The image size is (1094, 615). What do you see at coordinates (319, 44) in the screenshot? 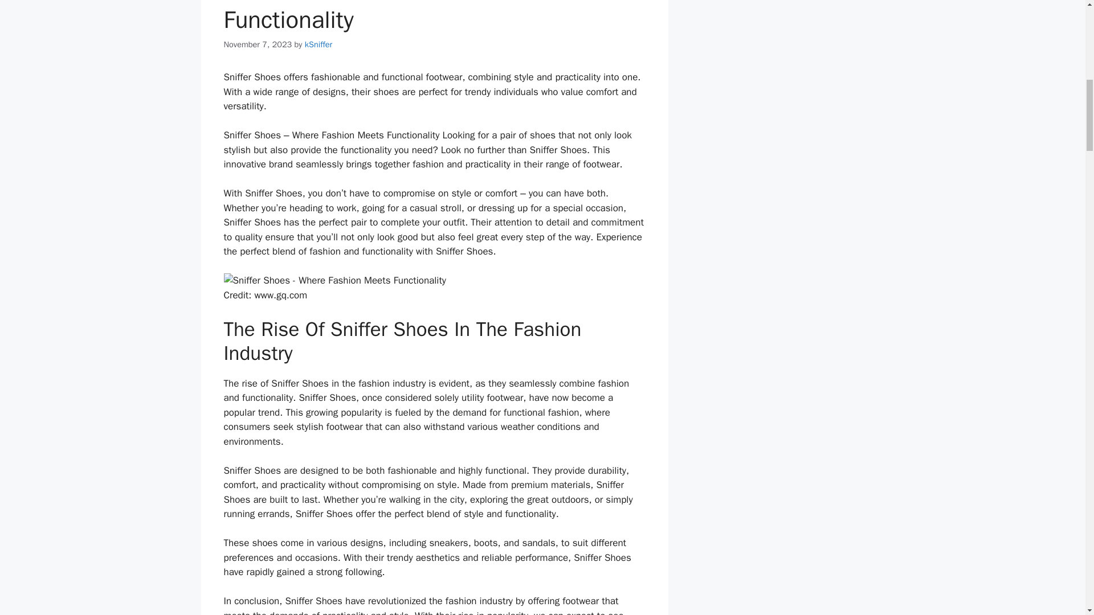
I see `kSniffer` at bounding box center [319, 44].